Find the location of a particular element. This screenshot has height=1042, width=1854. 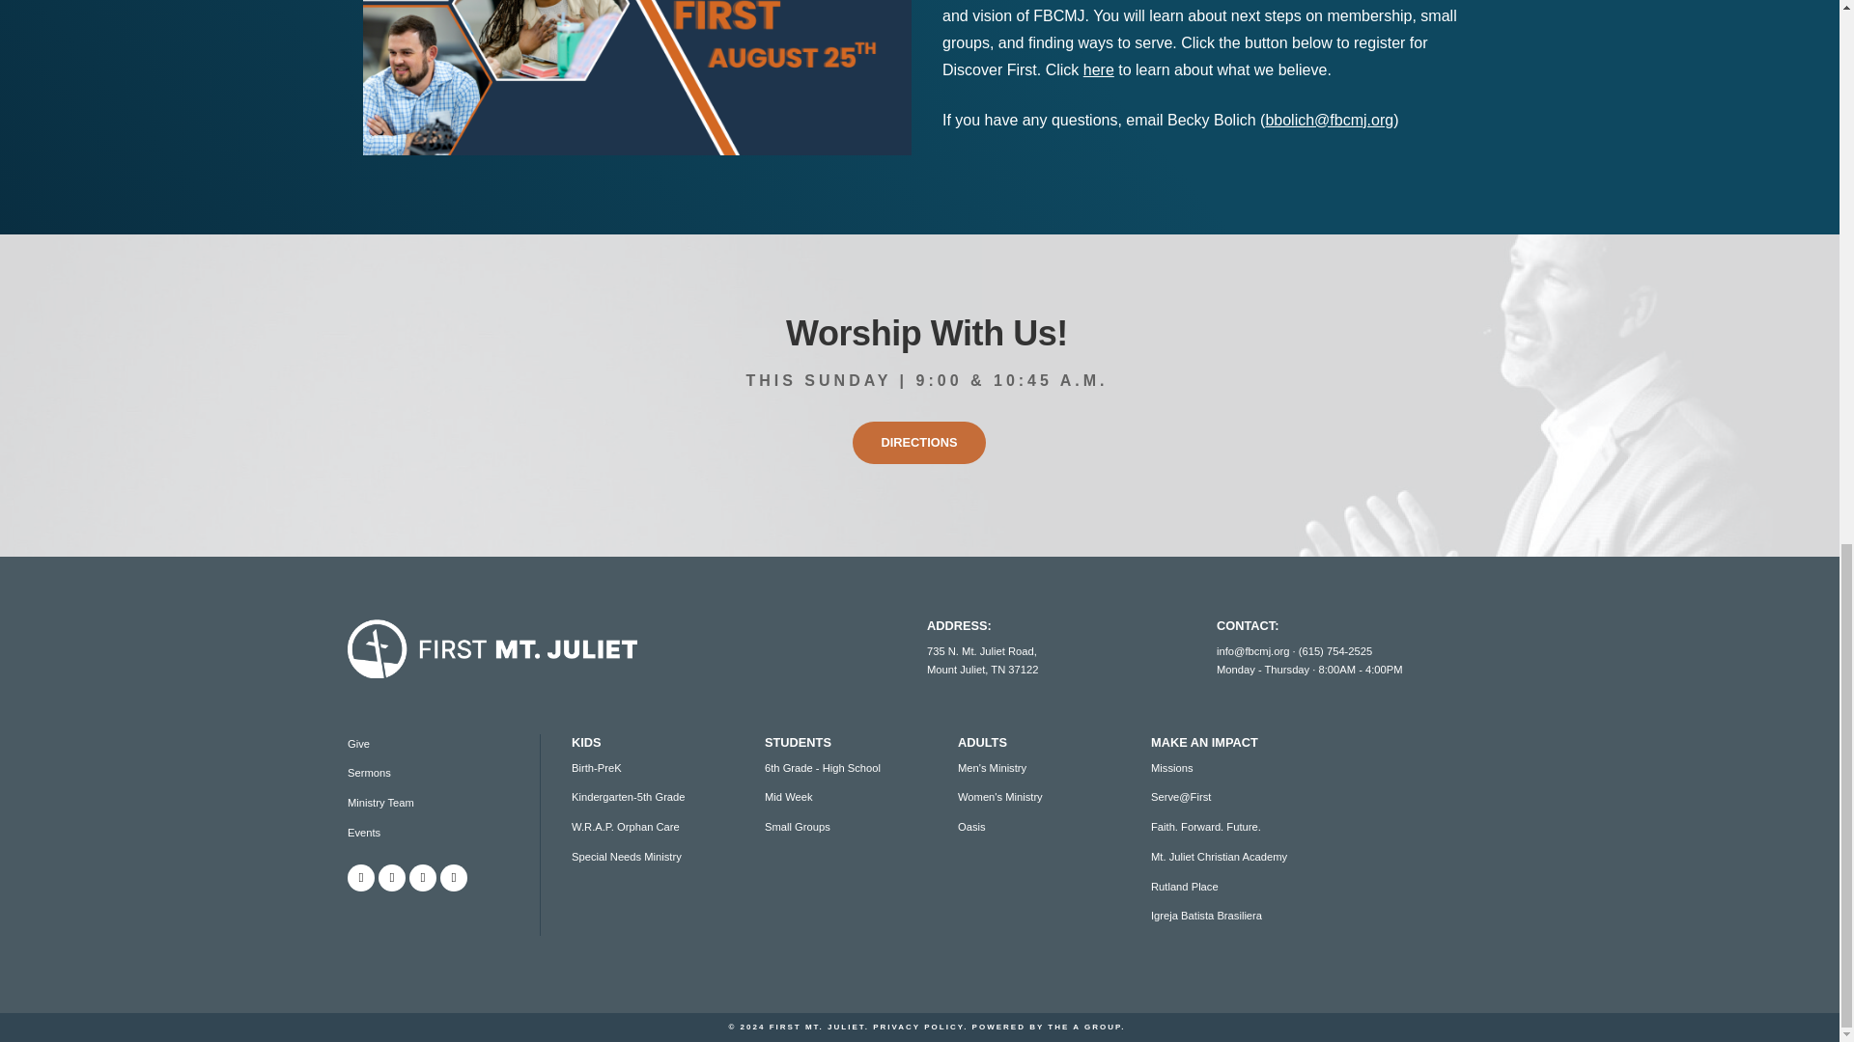

Birth-PreK is located at coordinates (596, 768).